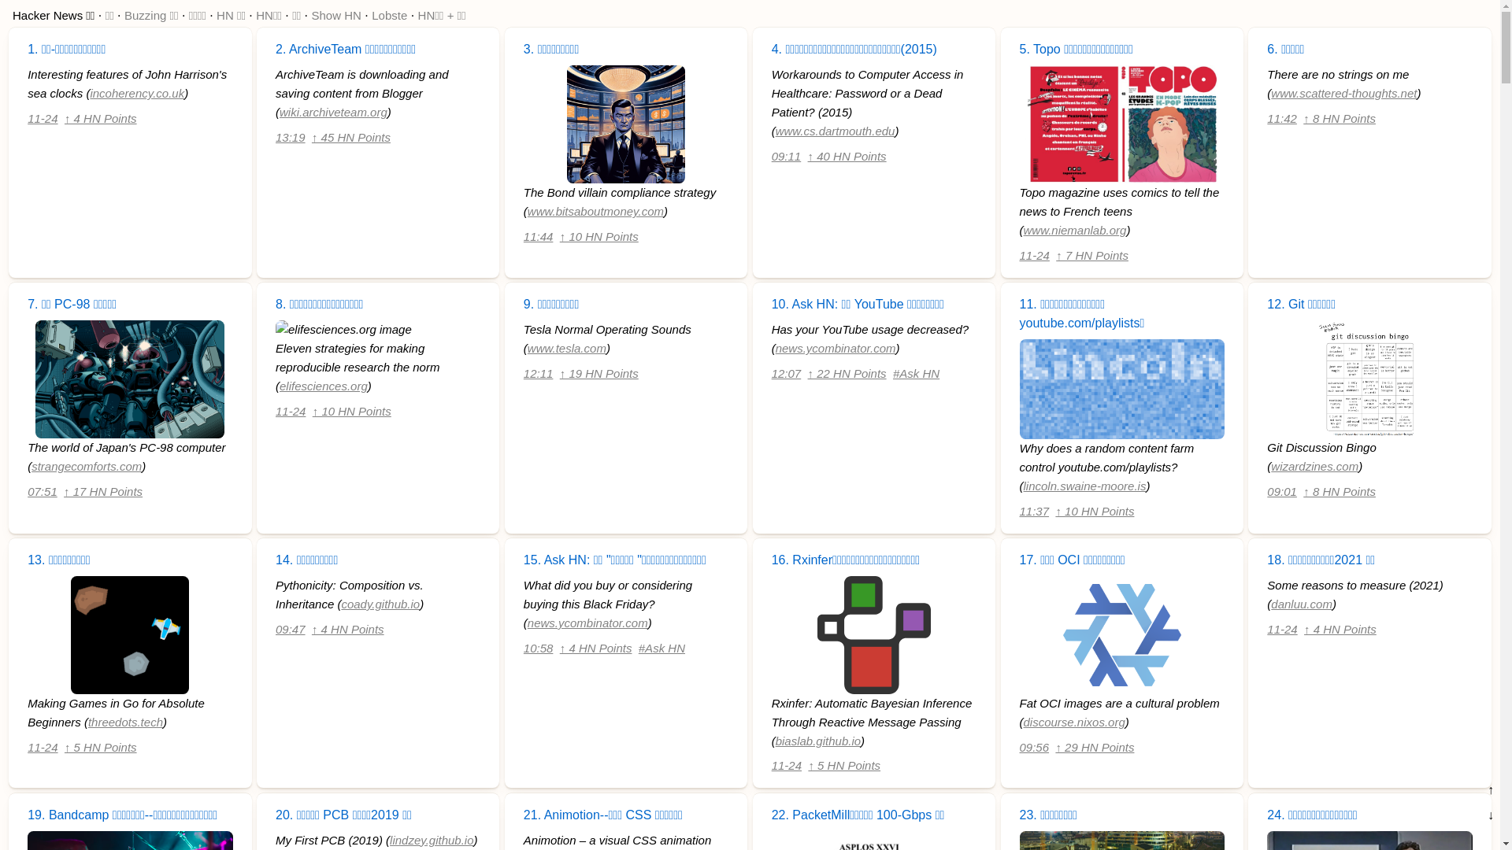  I want to click on discourse.nixos.org, so click(1074, 722).